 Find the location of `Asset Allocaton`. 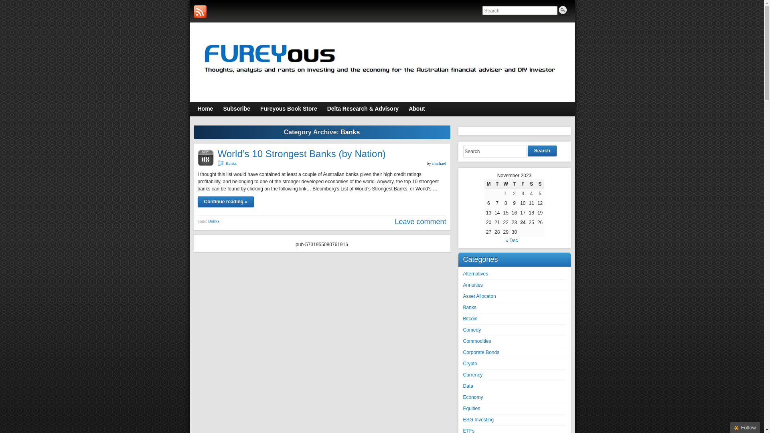

Asset Allocaton is located at coordinates (479, 296).